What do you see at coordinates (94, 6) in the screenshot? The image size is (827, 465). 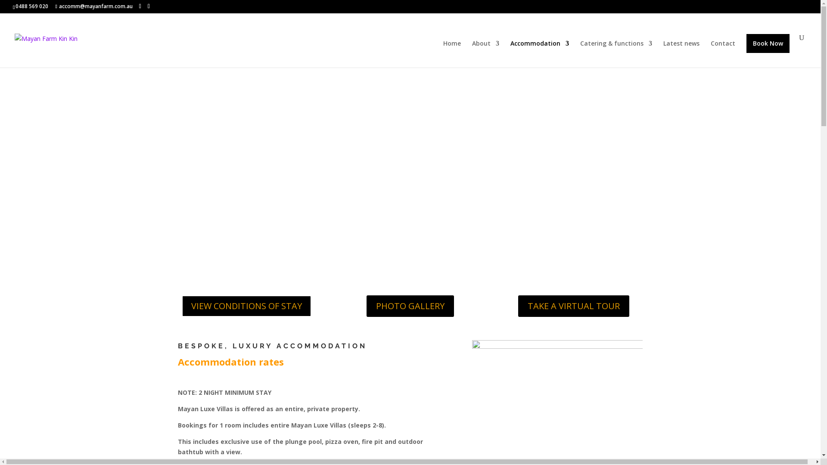 I see `accomm@mayanfarm.com.au` at bounding box center [94, 6].